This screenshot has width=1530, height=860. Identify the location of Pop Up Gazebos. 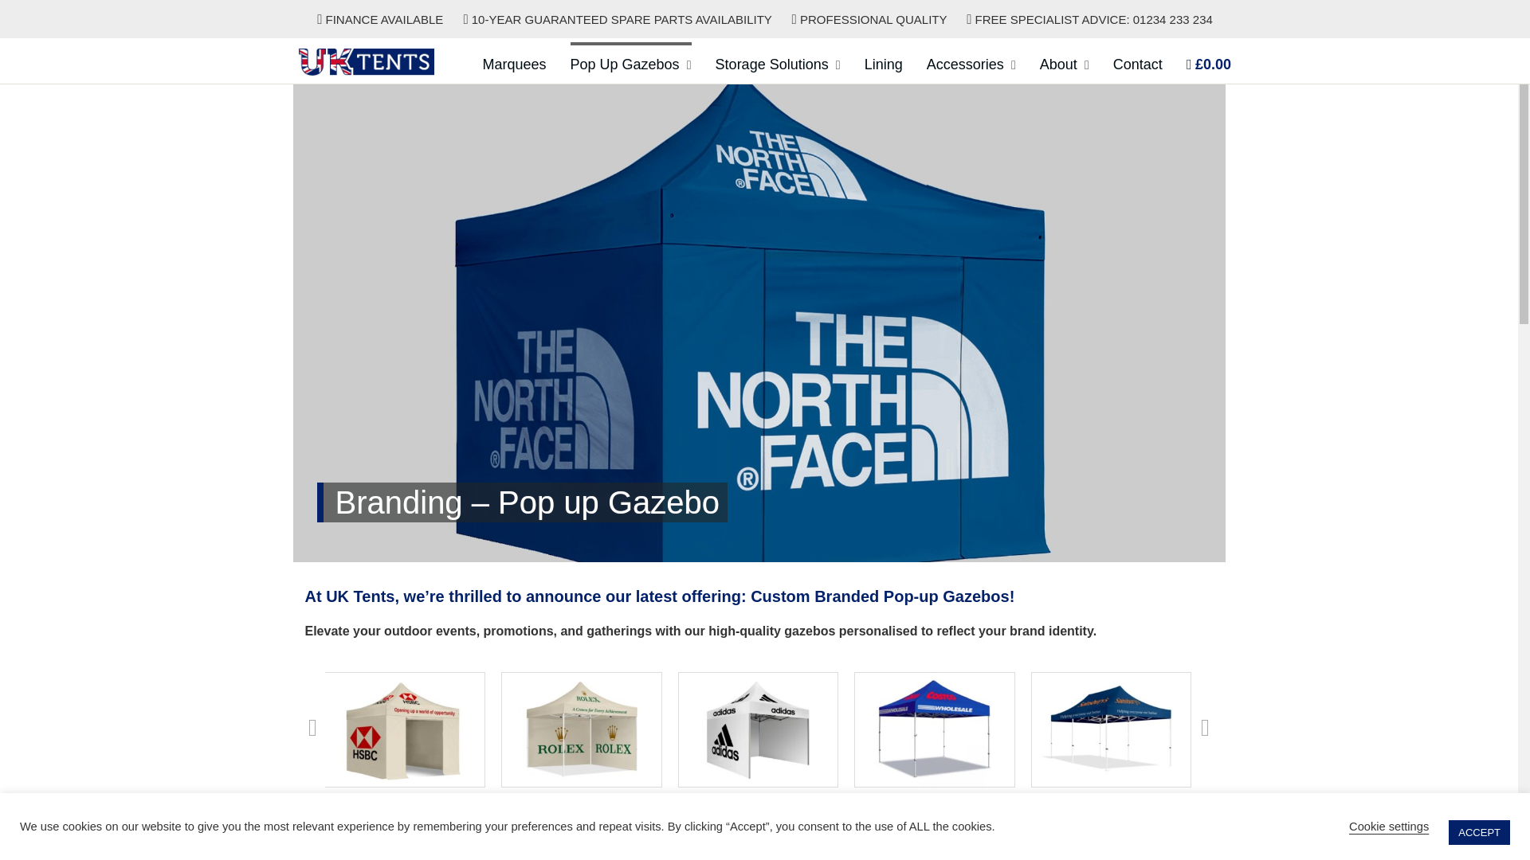
(625, 68).